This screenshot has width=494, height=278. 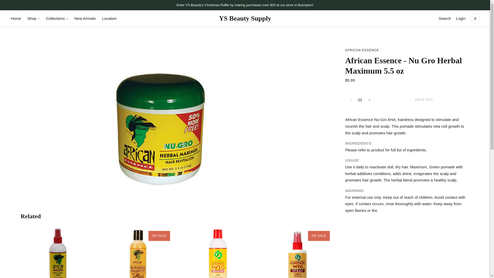 I want to click on Home, so click(x=16, y=18).